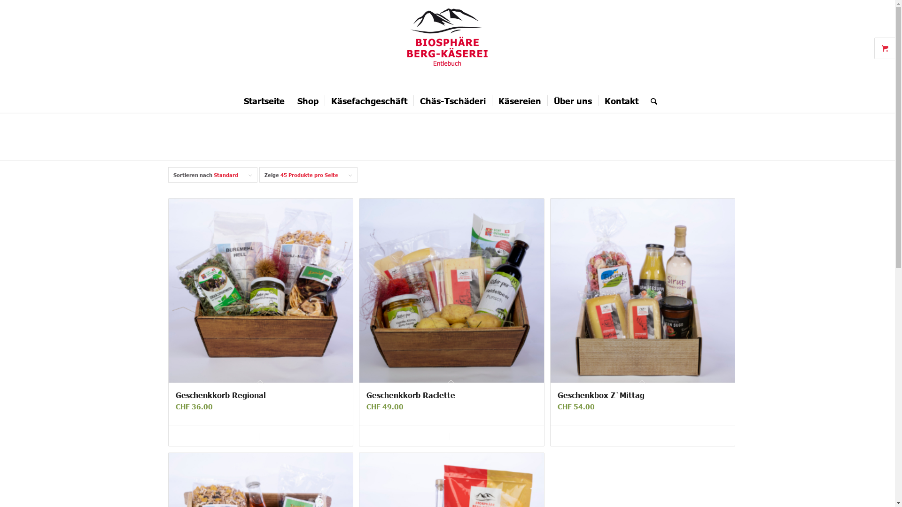 Image resolution: width=902 pixels, height=507 pixels. What do you see at coordinates (308, 101) in the screenshot?
I see `Shop` at bounding box center [308, 101].